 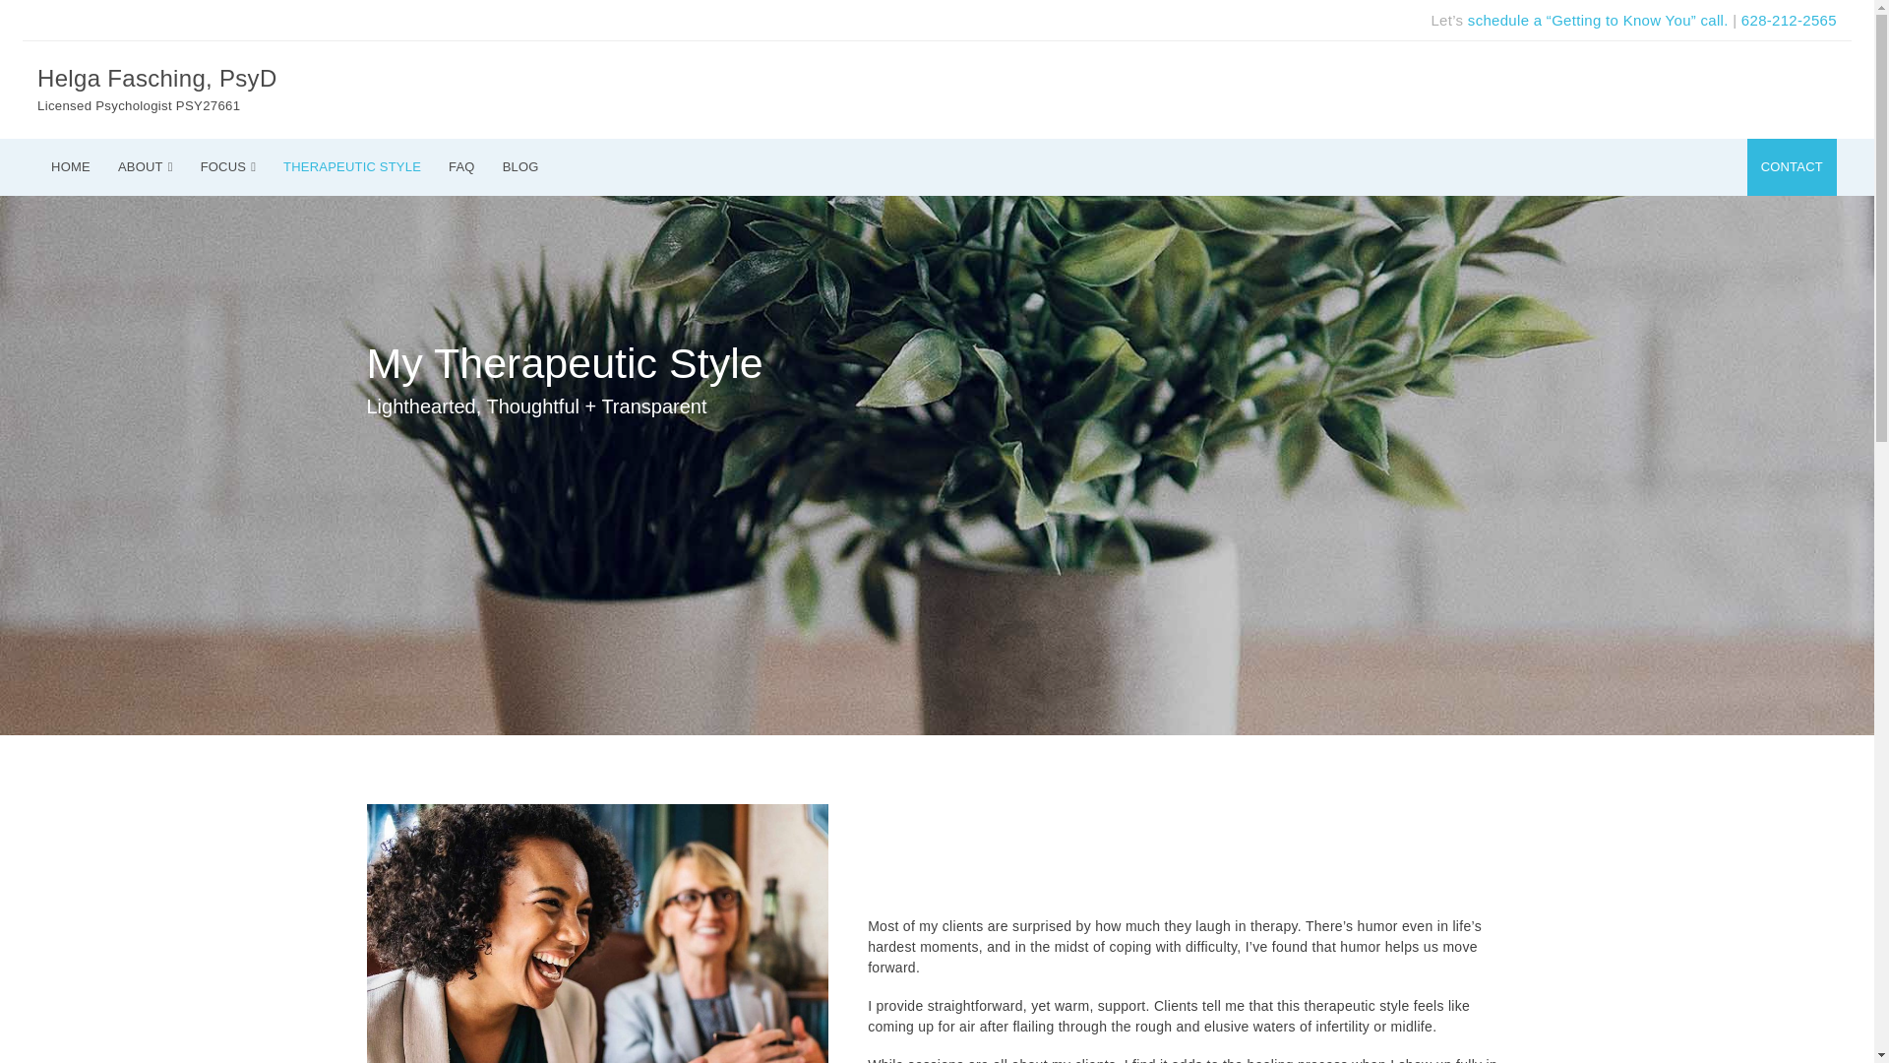 I want to click on ABOUT, so click(x=146, y=166).